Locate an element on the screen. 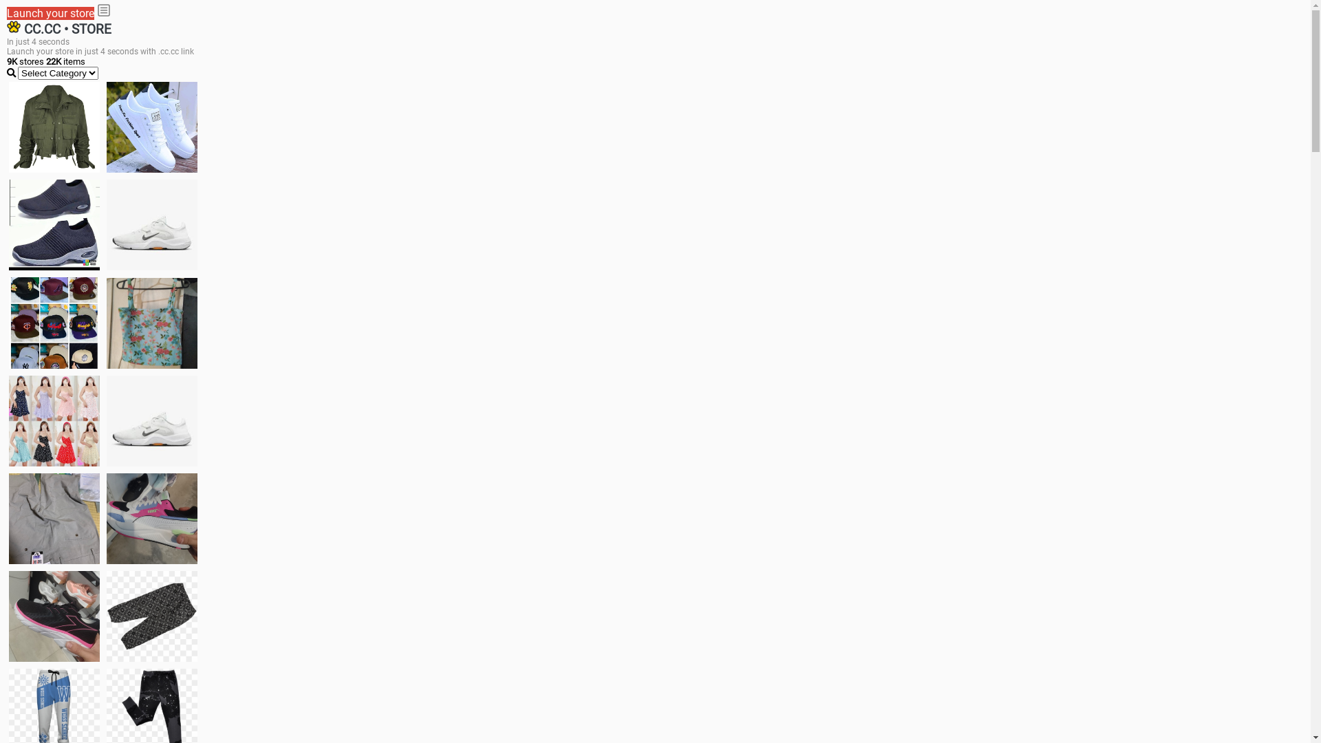  Ukay cloth is located at coordinates (152, 323).